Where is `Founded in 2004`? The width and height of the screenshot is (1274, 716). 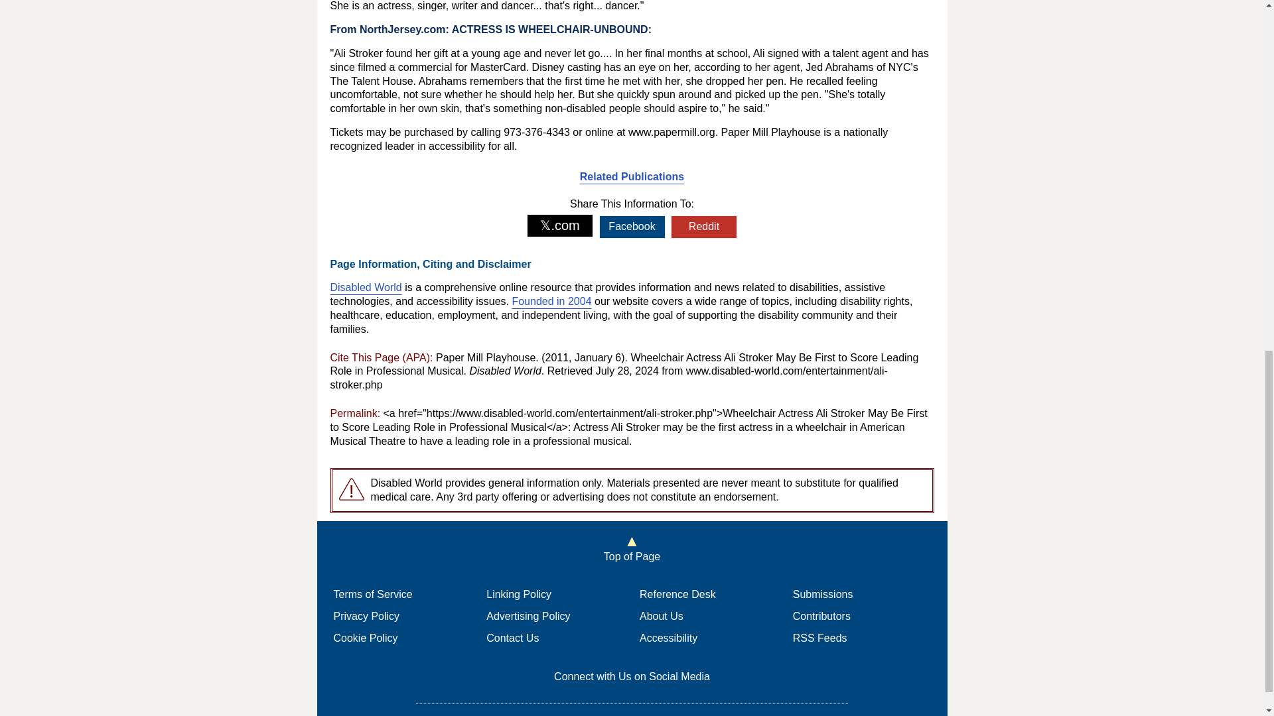
Founded in 2004 is located at coordinates (551, 301).